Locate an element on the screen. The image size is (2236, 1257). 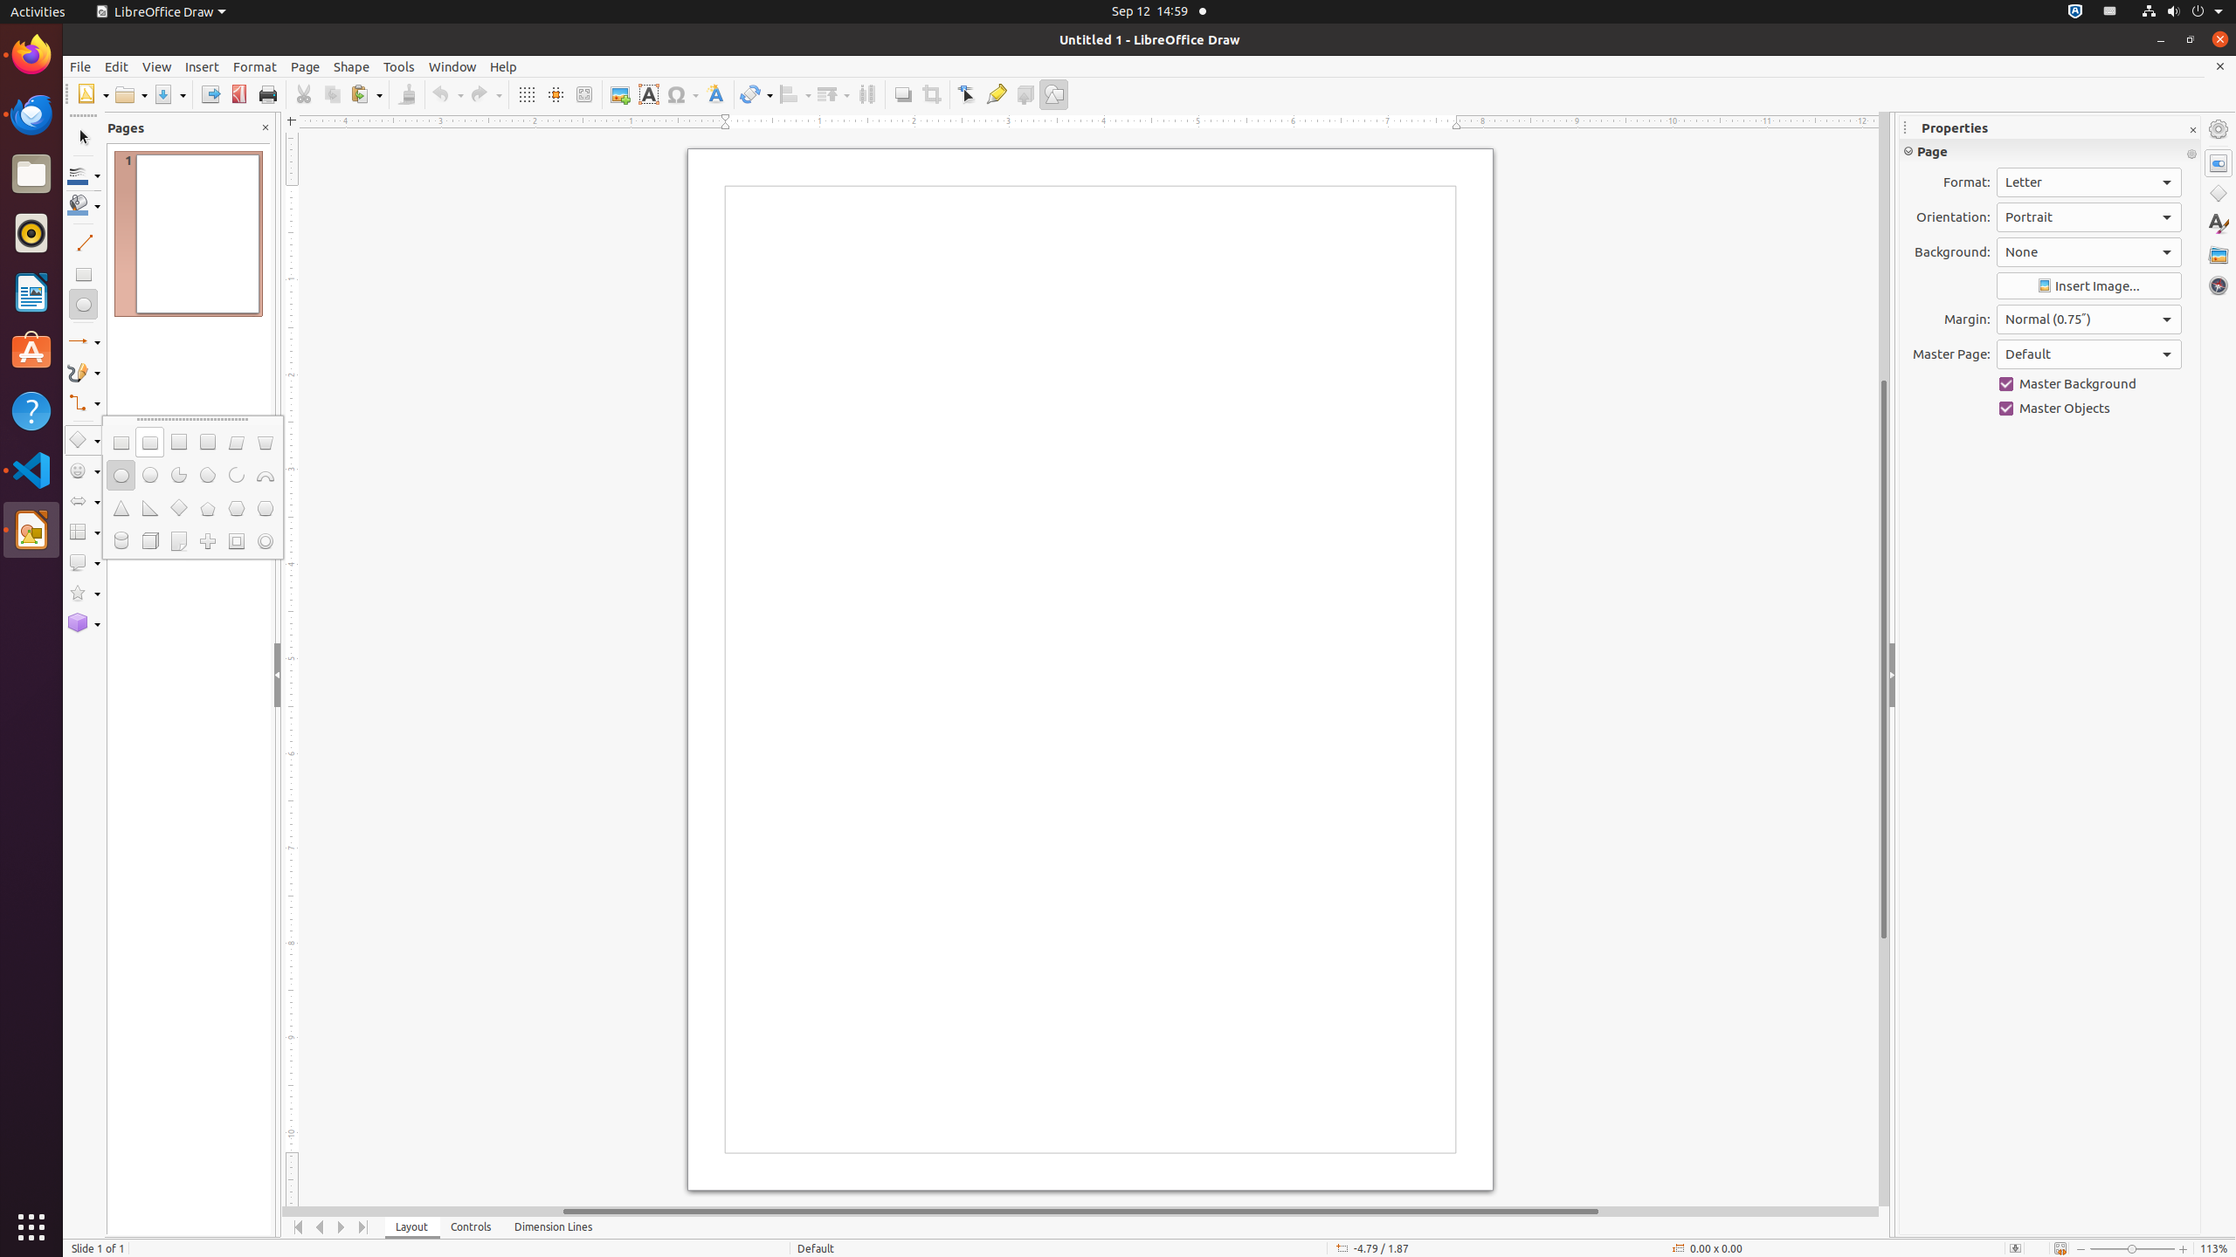
More Options is located at coordinates (2191, 155).